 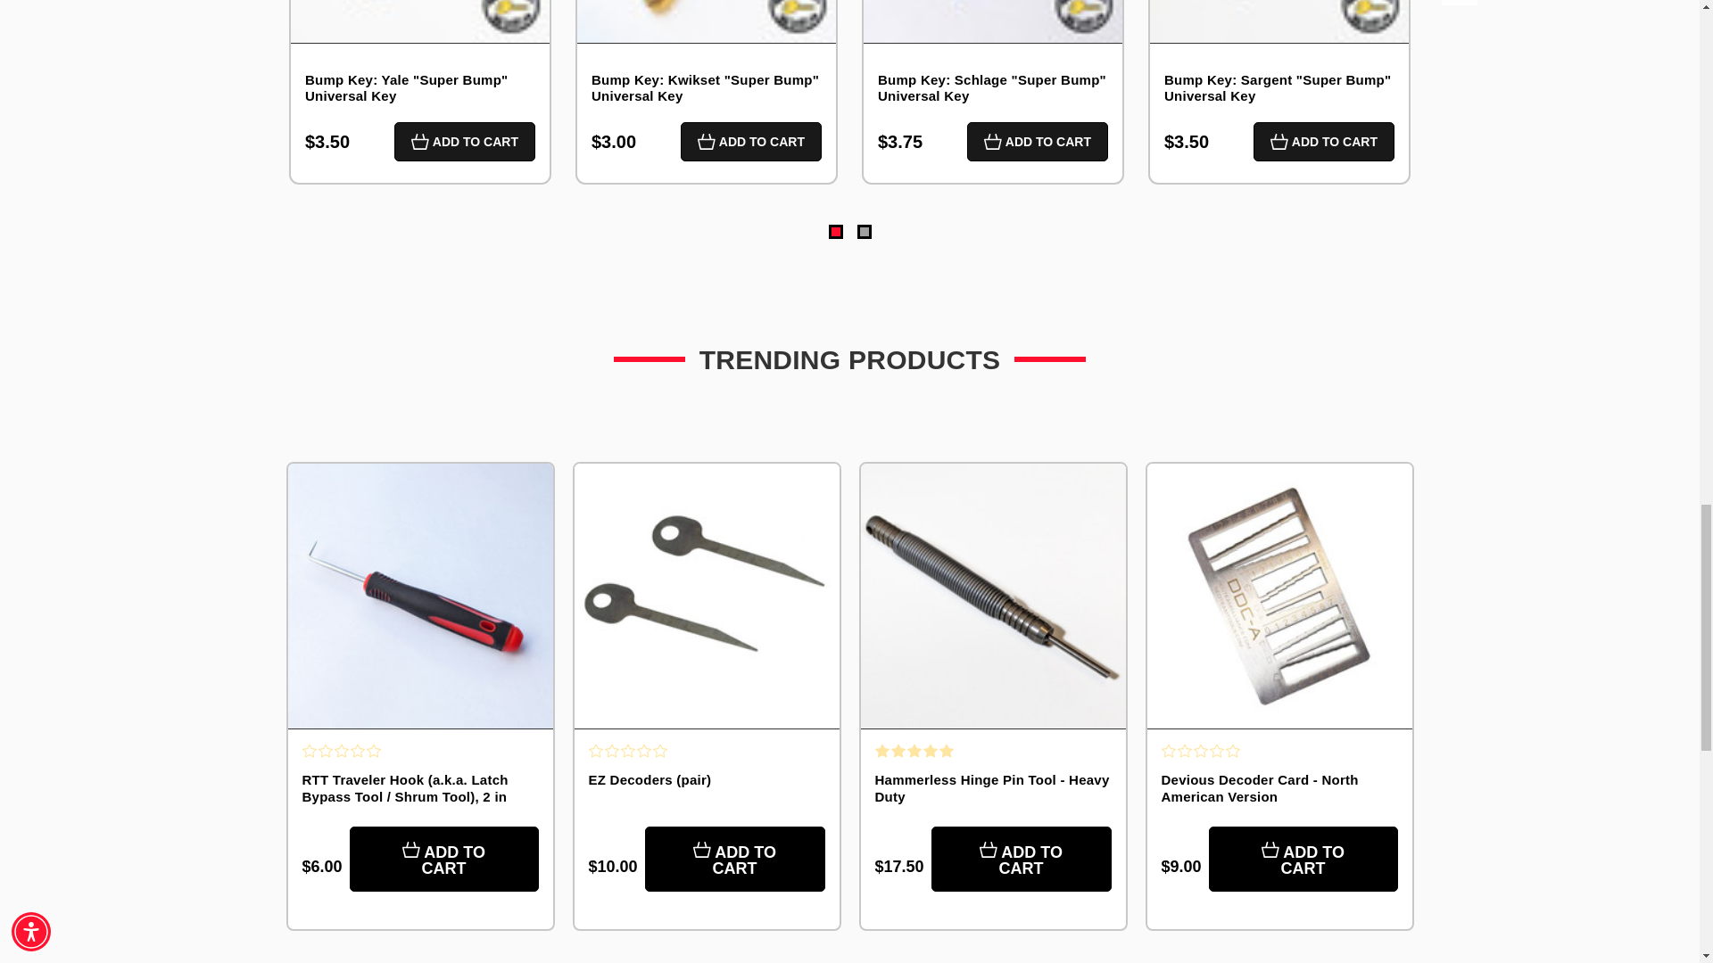 I want to click on Yale "Super" Bump Key with Bump Key Bands, so click(x=420, y=21).